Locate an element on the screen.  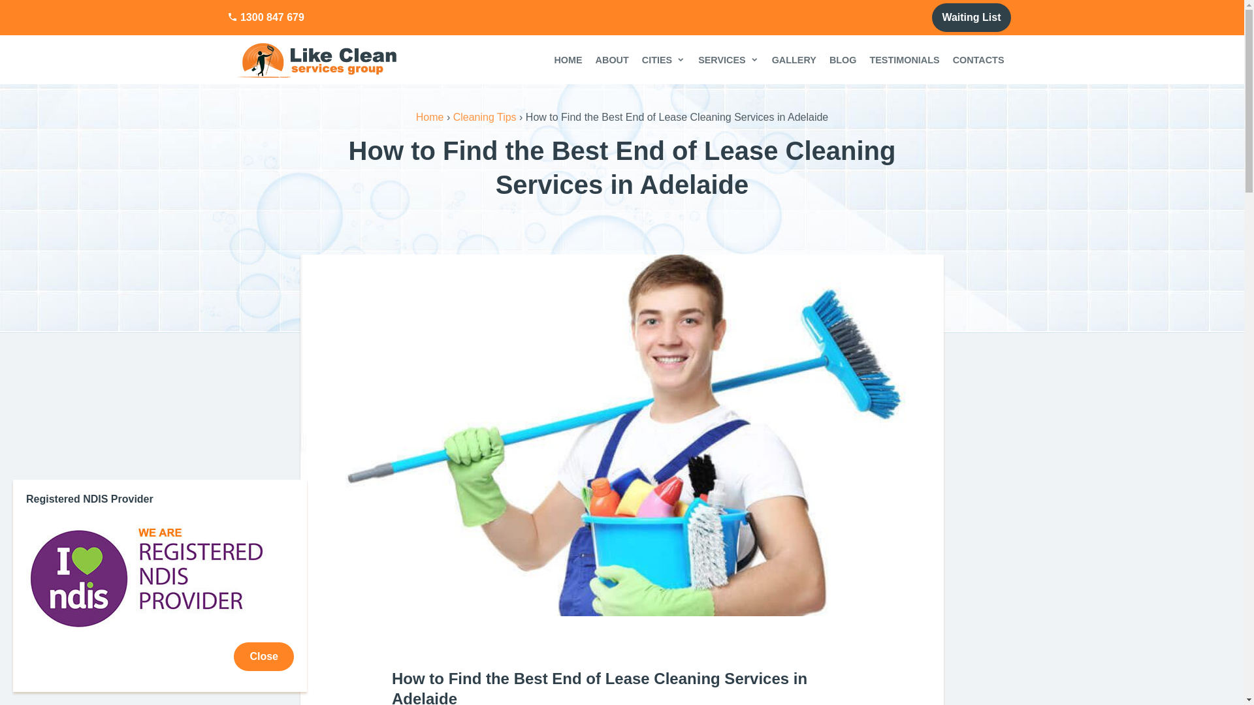
TESTIMONIALS is located at coordinates (904, 60).